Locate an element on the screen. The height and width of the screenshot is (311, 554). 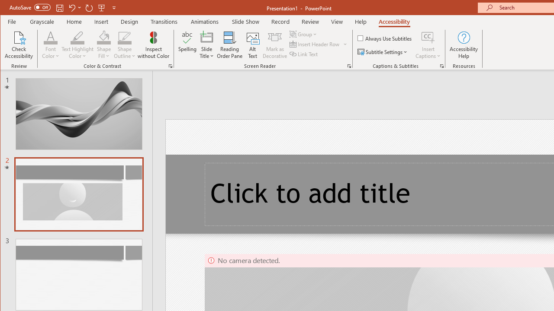
Font Color is located at coordinates (50, 37).